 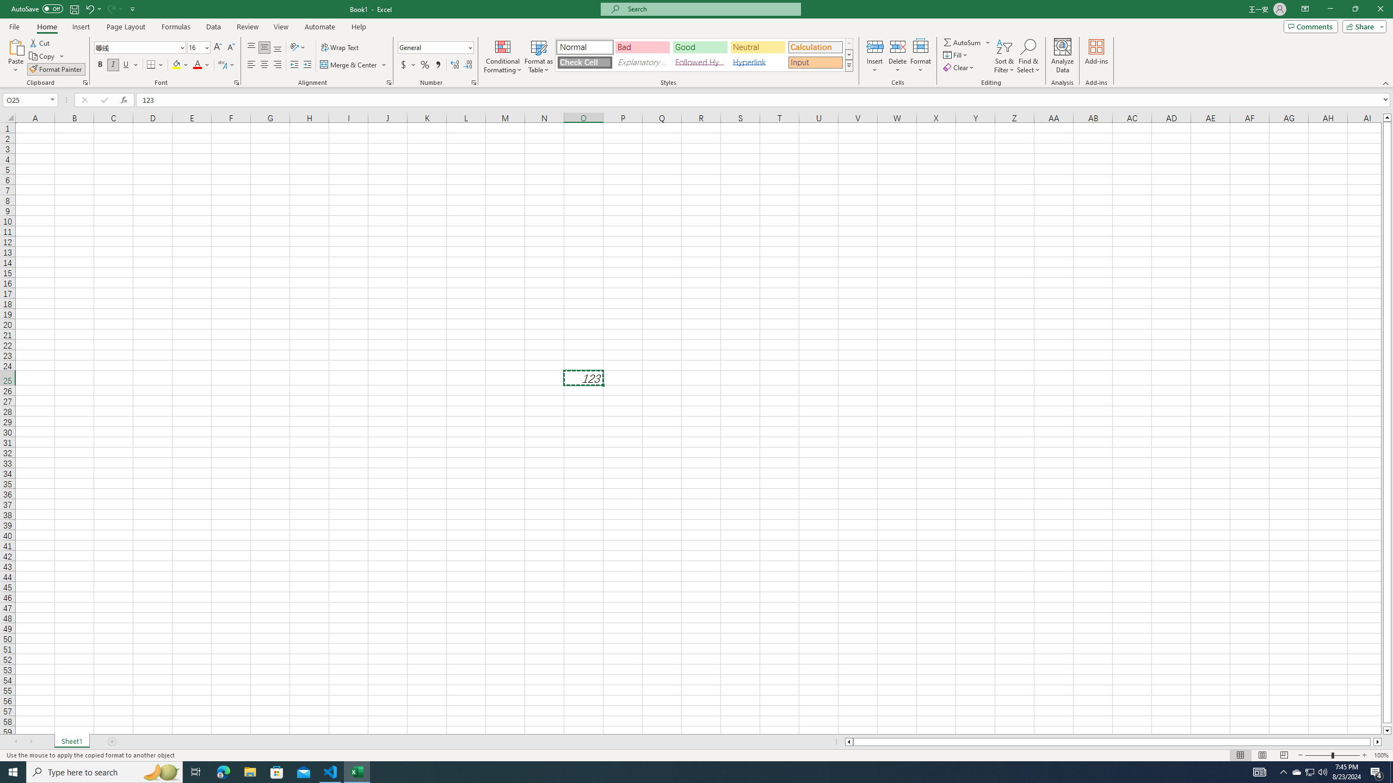 I want to click on Accounting Number Format, so click(x=404, y=65).